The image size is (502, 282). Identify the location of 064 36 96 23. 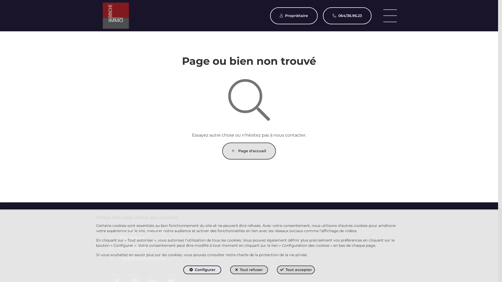
(132, 248).